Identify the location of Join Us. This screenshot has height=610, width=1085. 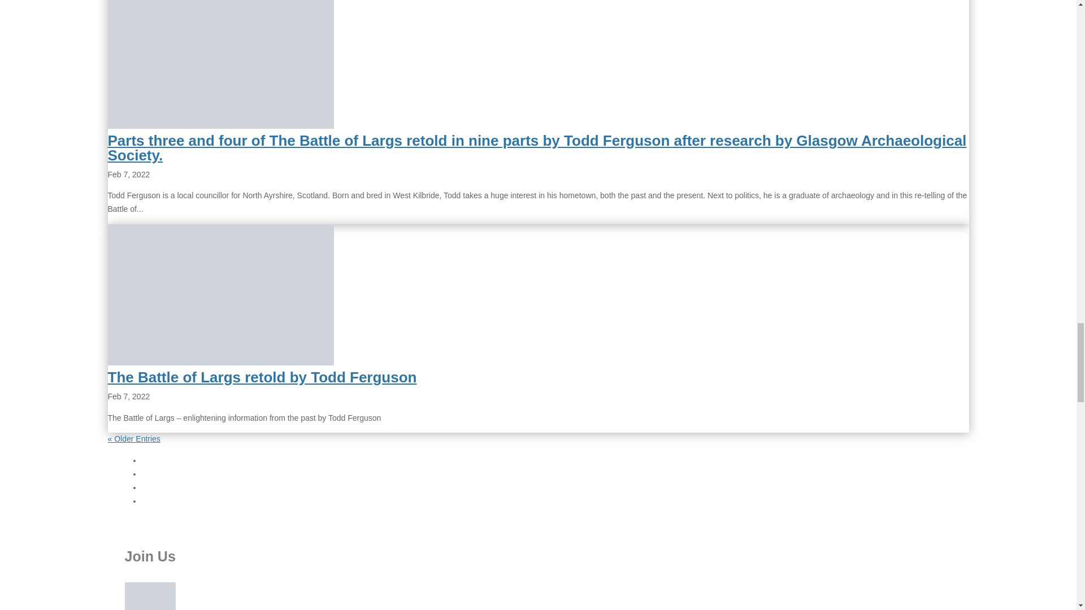
(150, 596).